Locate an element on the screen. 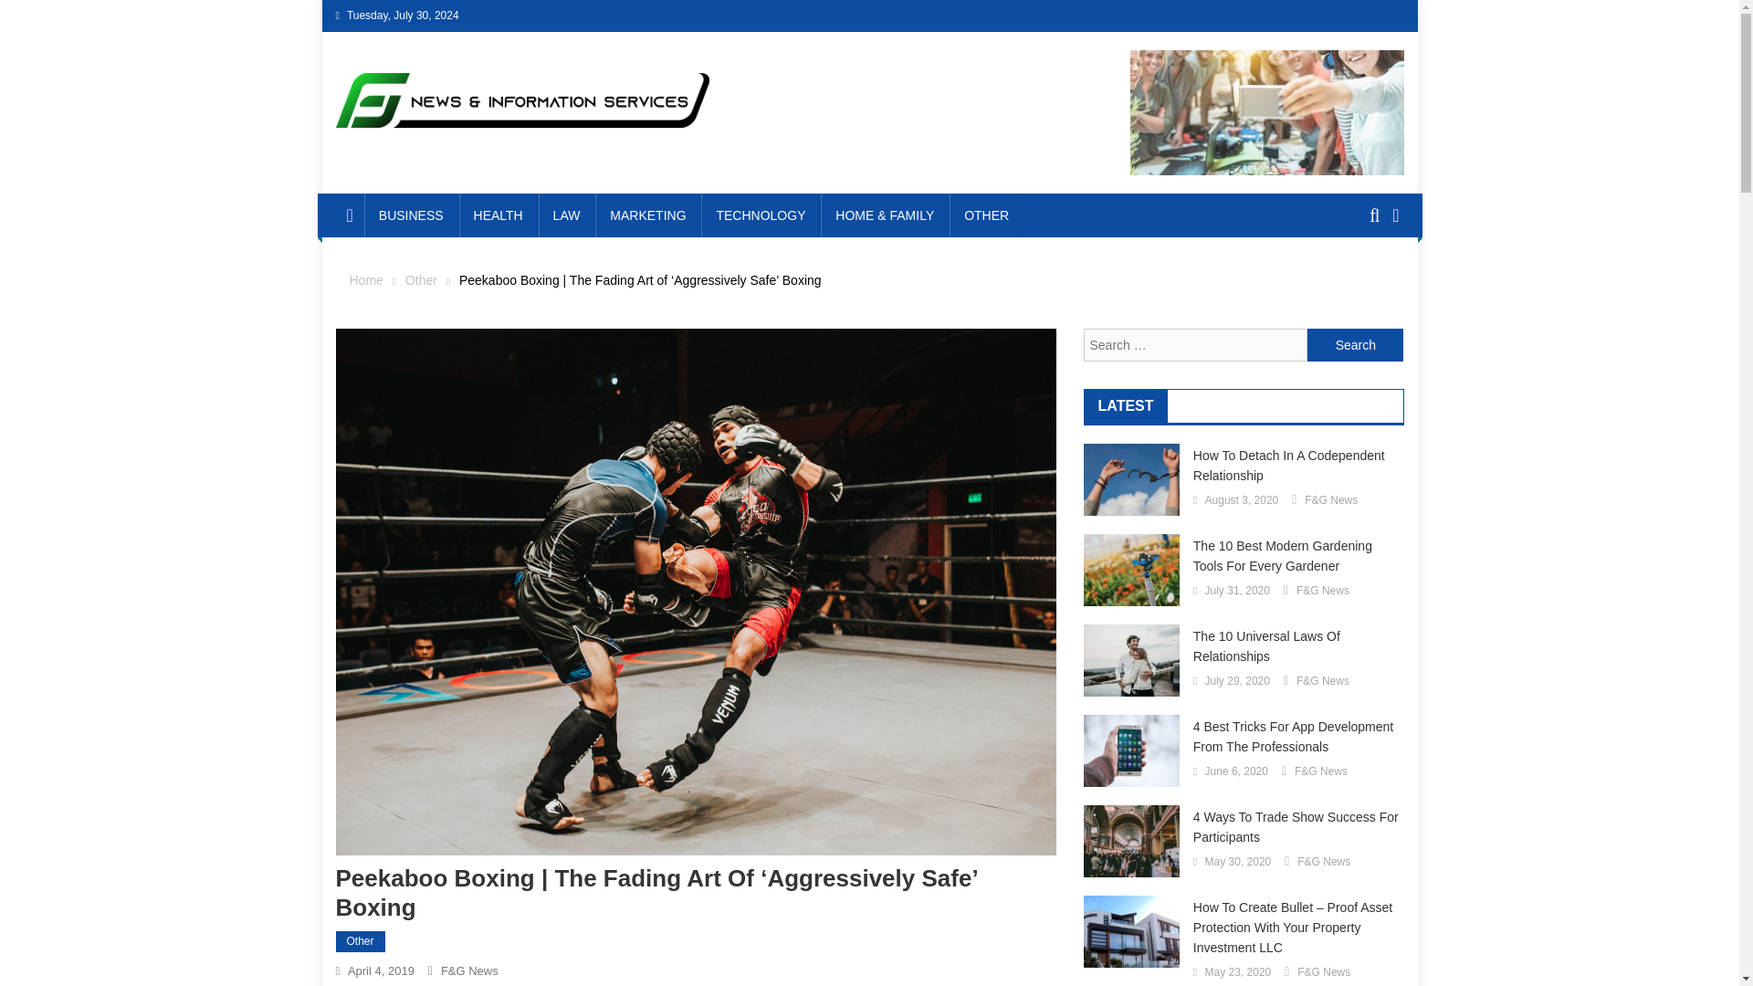 The width and height of the screenshot is (1753, 986). TECHNOLOGY is located at coordinates (761, 215).